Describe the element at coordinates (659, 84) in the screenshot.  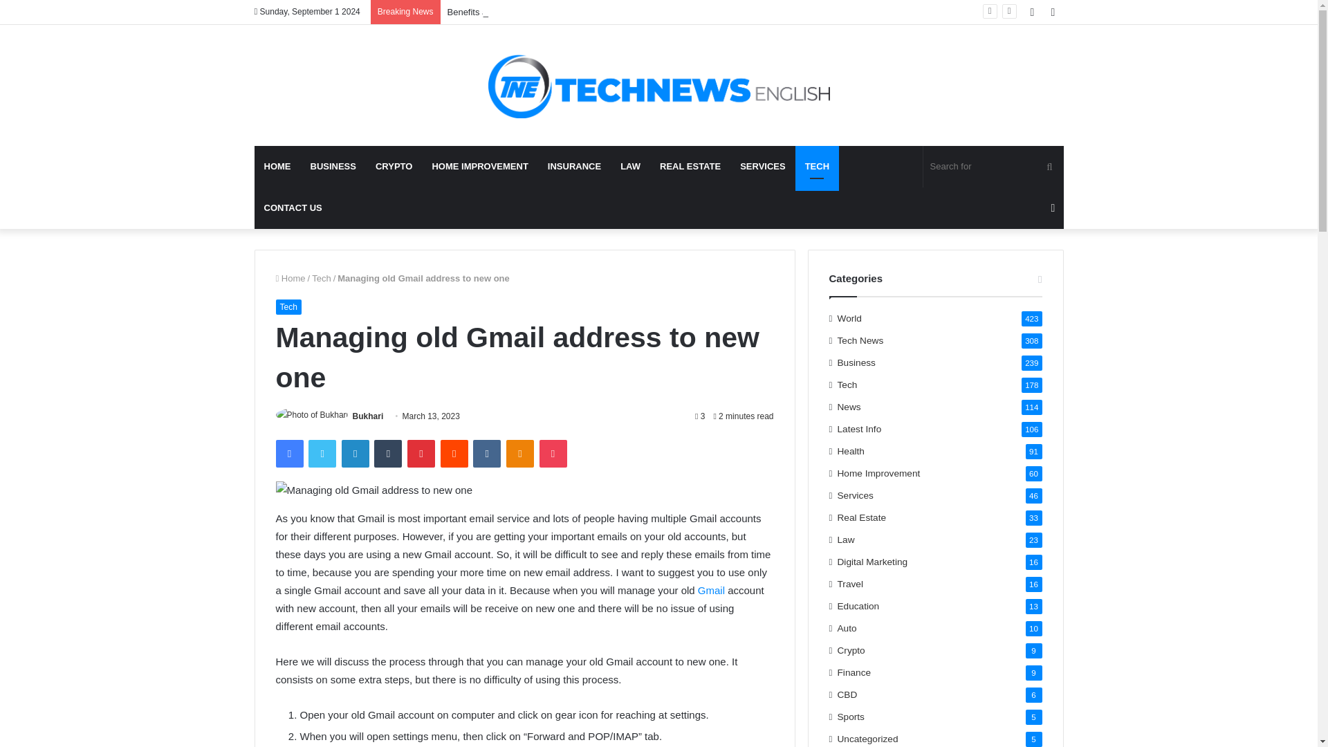
I see `Tech News English` at that location.